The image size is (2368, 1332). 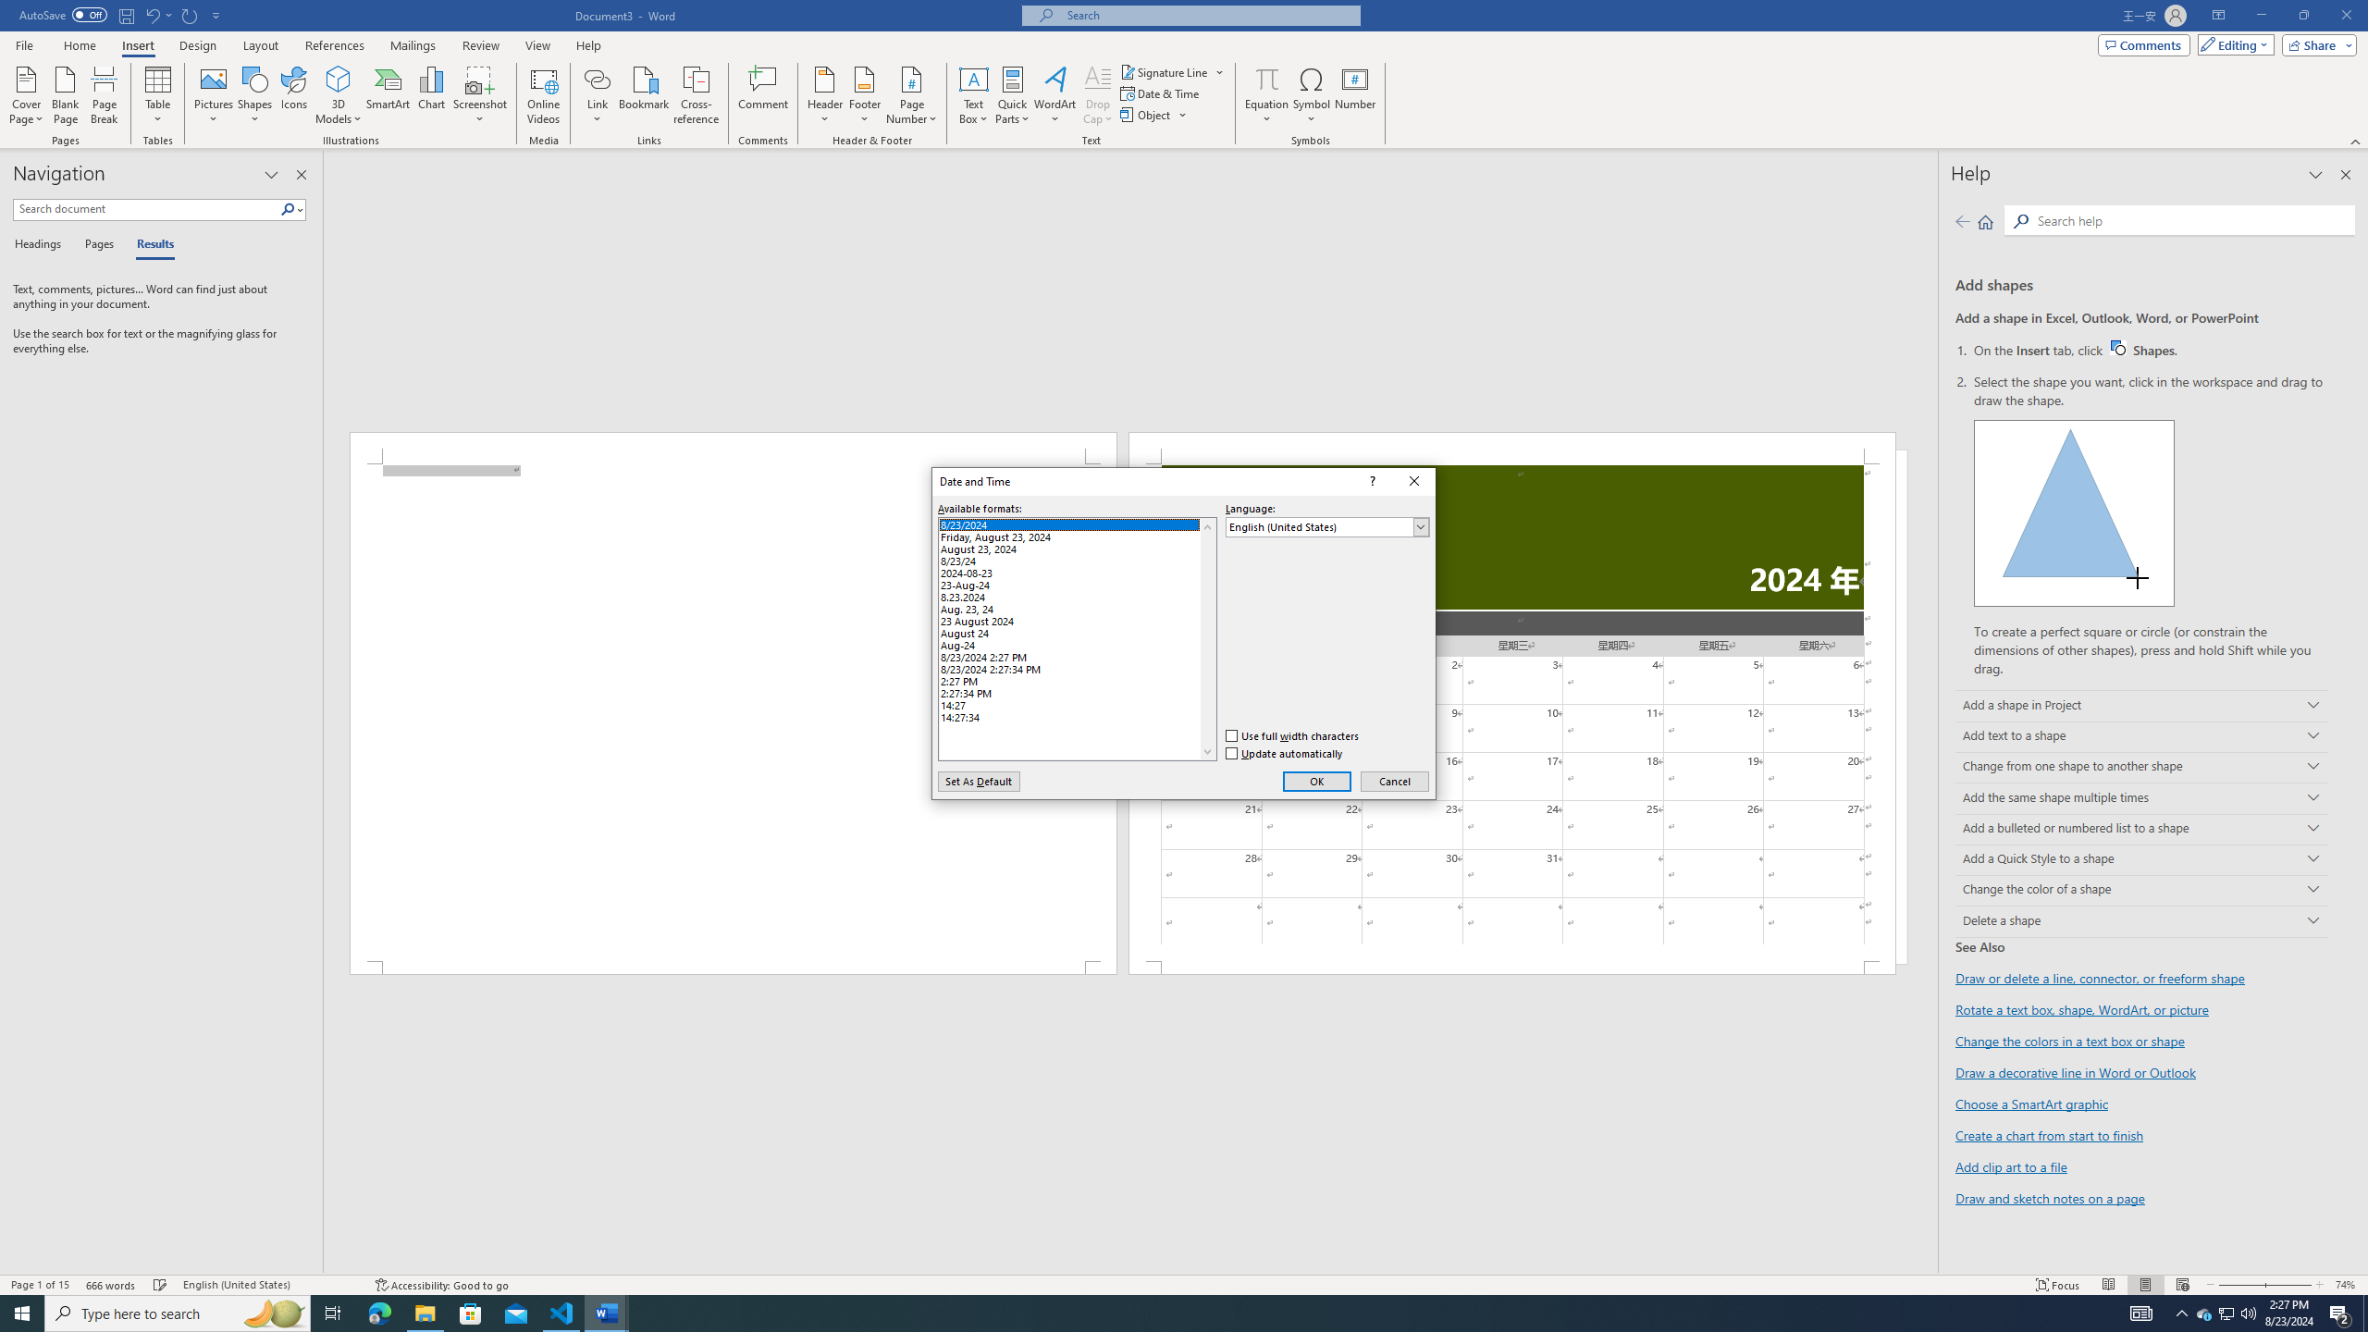 I want to click on Comment, so click(x=764, y=95).